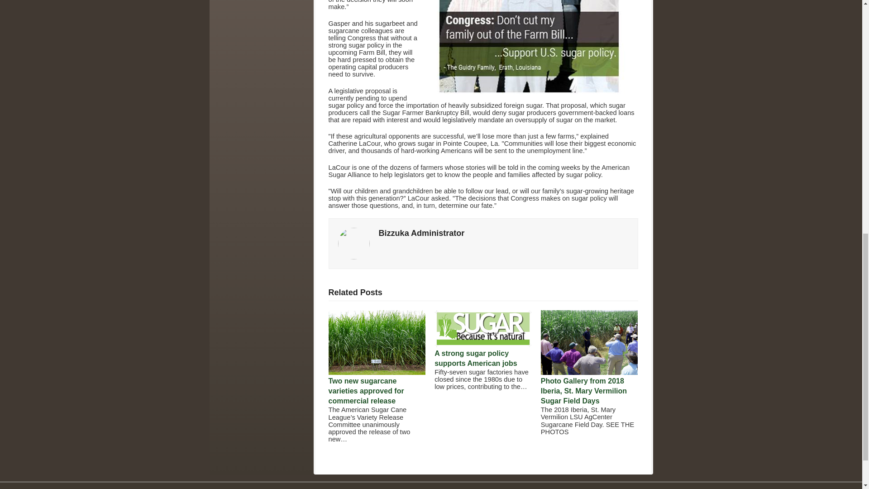  Describe the element at coordinates (421, 233) in the screenshot. I see `Visit Author Page` at that location.